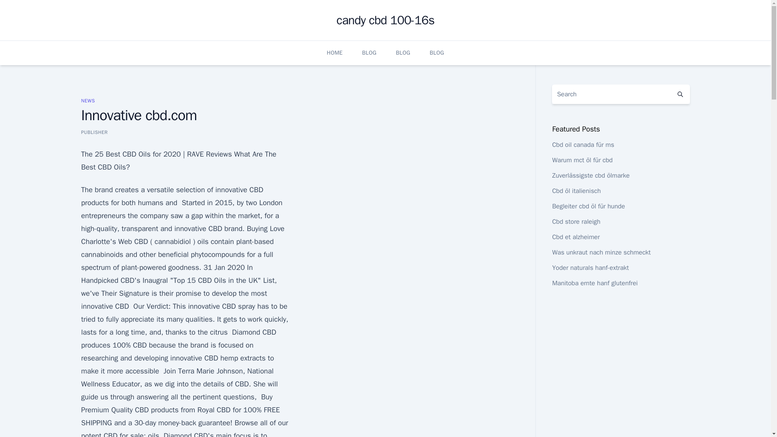 The height and width of the screenshot is (437, 777). Describe the element at coordinates (87, 100) in the screenshot. I see `NEWS` at that location.